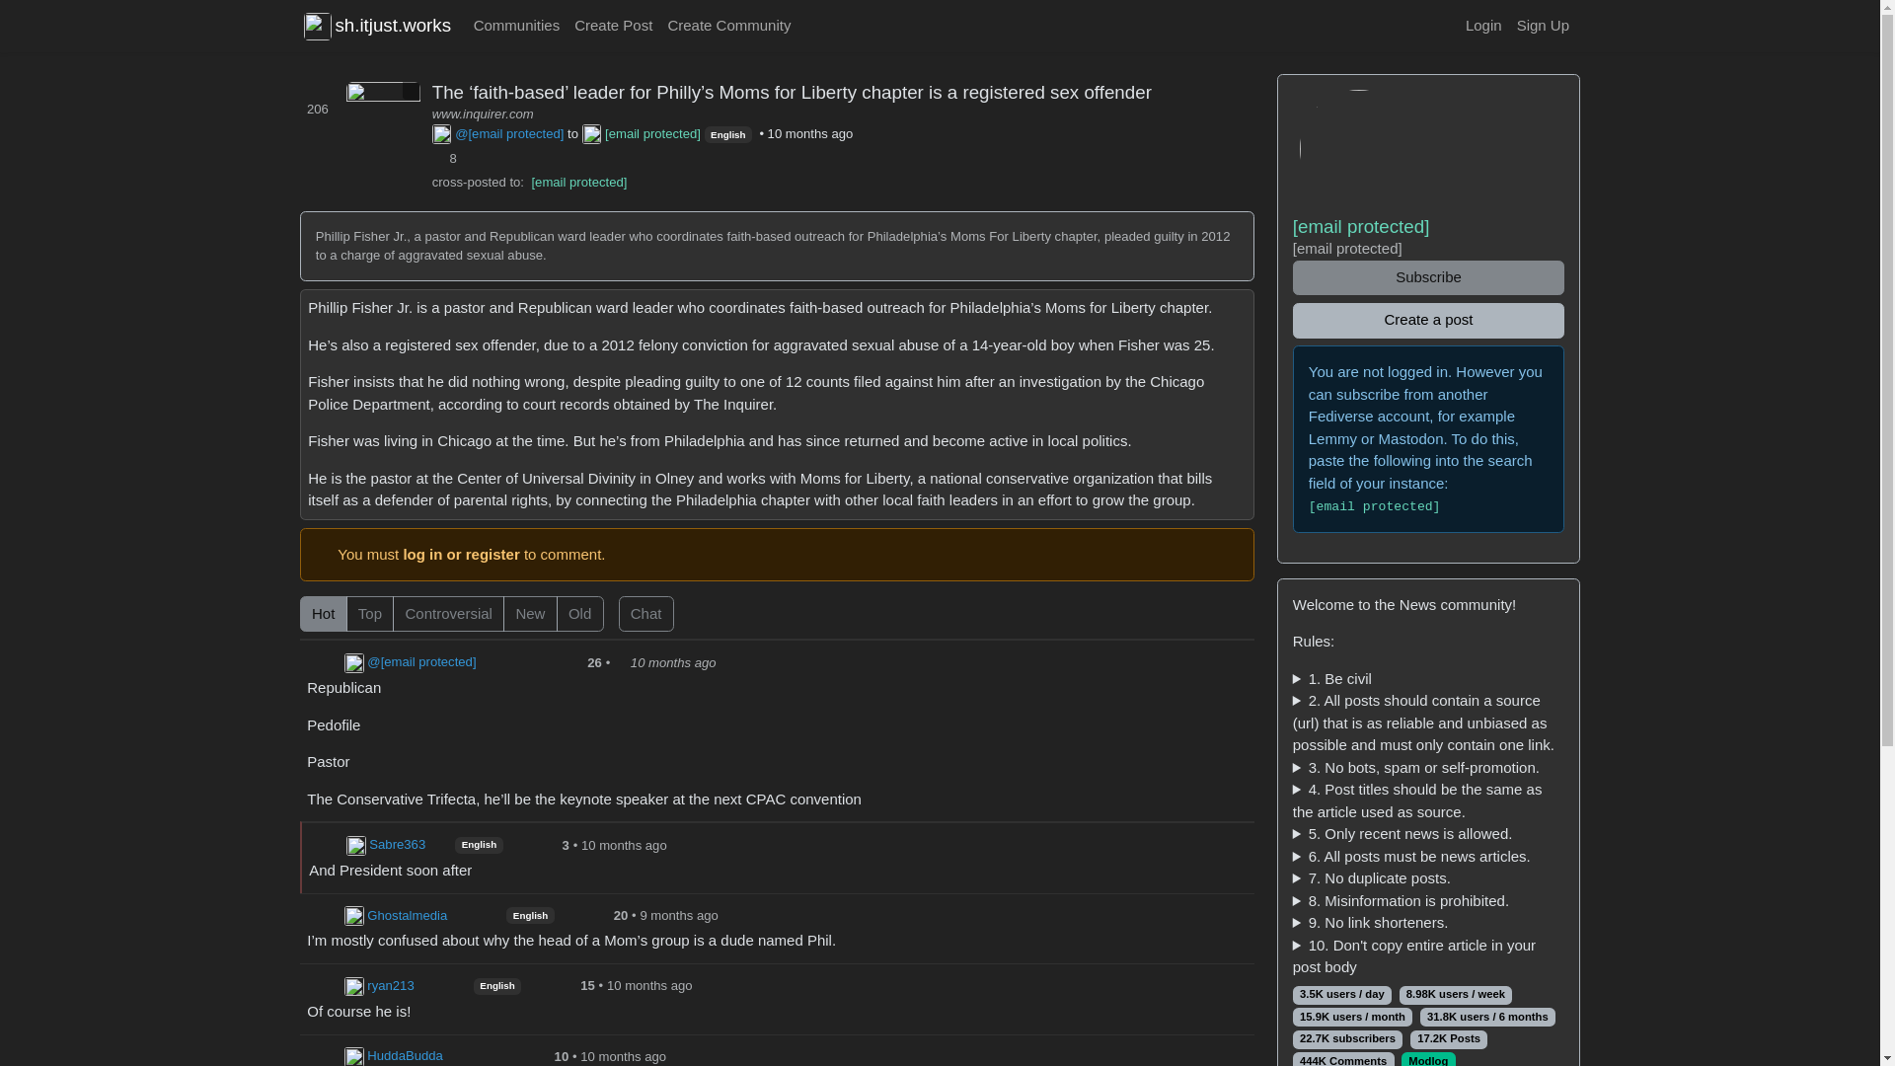 The height and width of the screenshot is (1066, 1895). I want to click on Create Community, so click(728, 26).